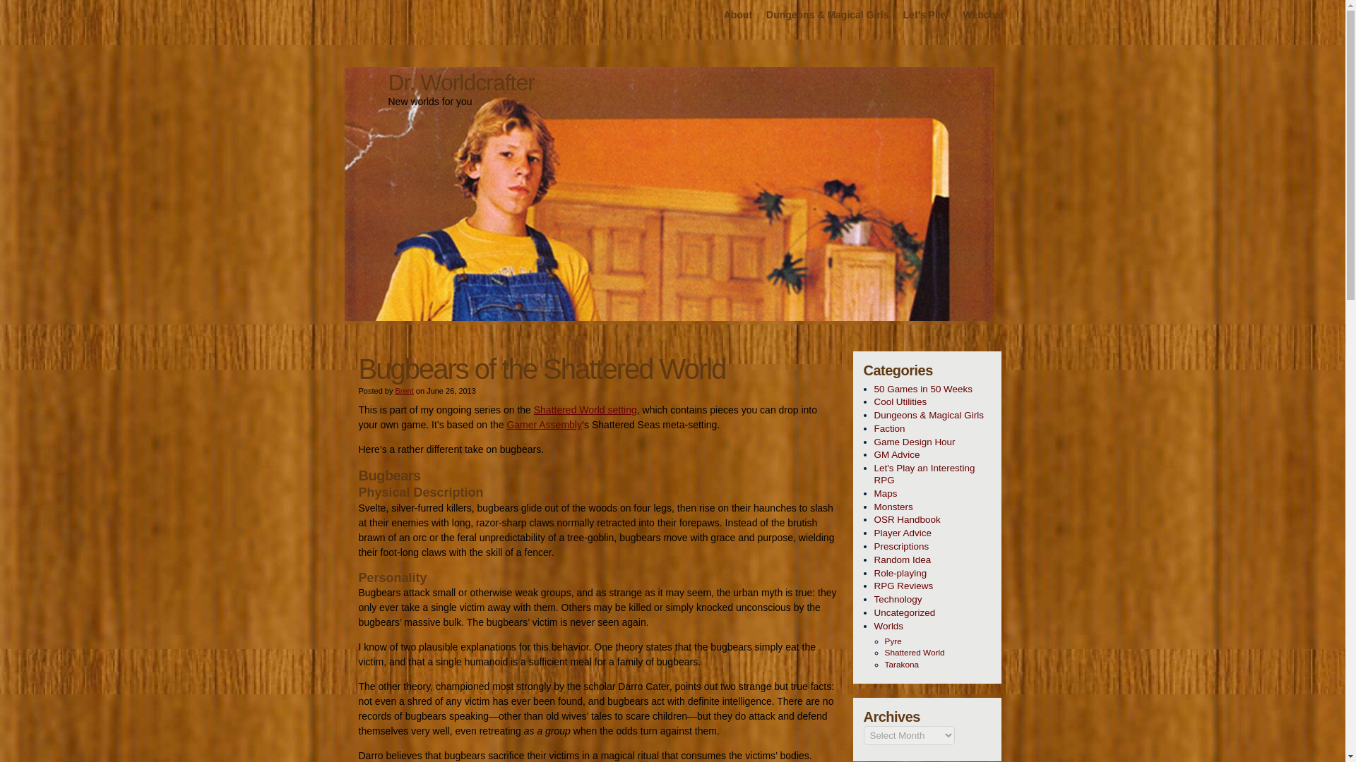 Image resolution: width=1356 pixels, height=762 pixels. I want to click on 50 Games in 50 Weeks, so click(932, 389).